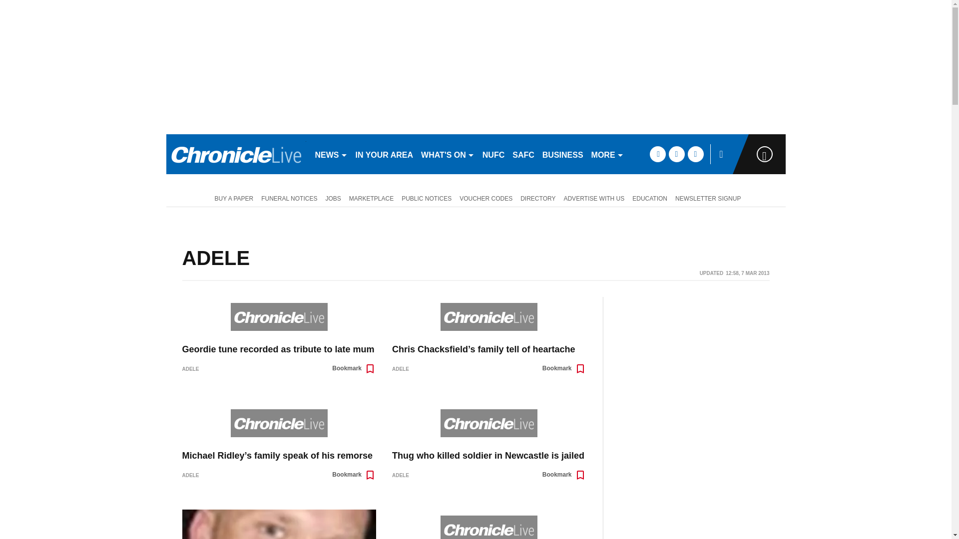  What do you see at coordinates (676, 154) in the screenshot?
I see `twitter` at bounding box center [676, 154].